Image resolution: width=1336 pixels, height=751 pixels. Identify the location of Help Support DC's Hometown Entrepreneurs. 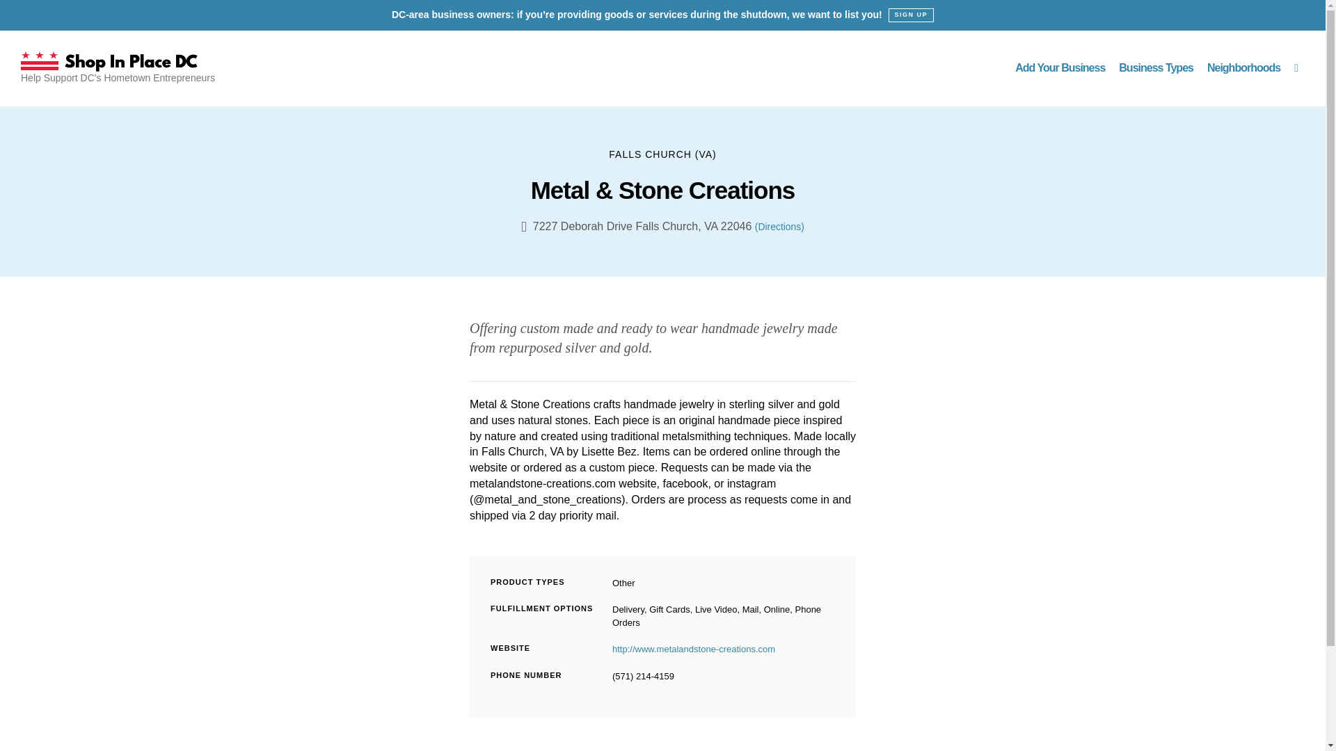
(515, 70).